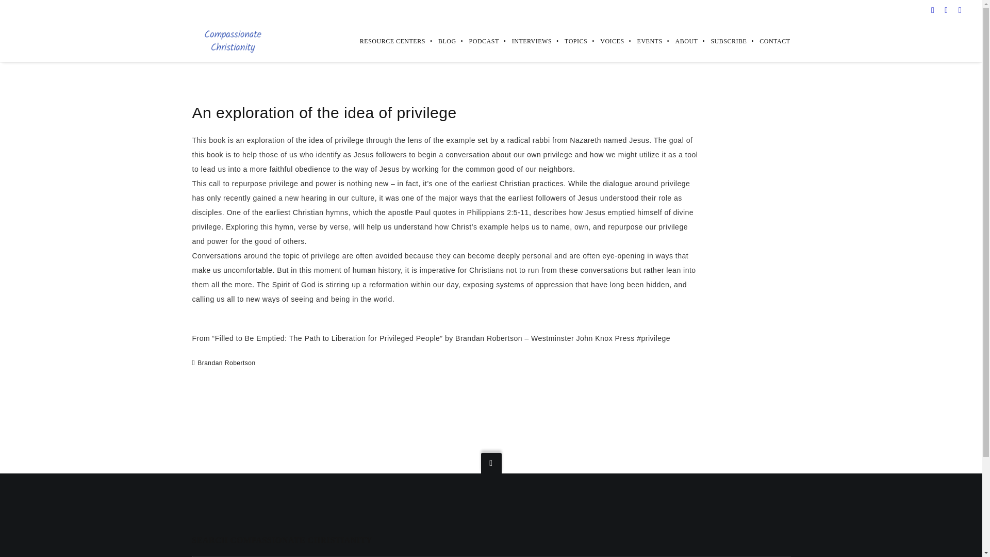 Image resolution: width=990 pixels, height=557 pixels. I want to click on INTERVIEWS, so click(525, 41).